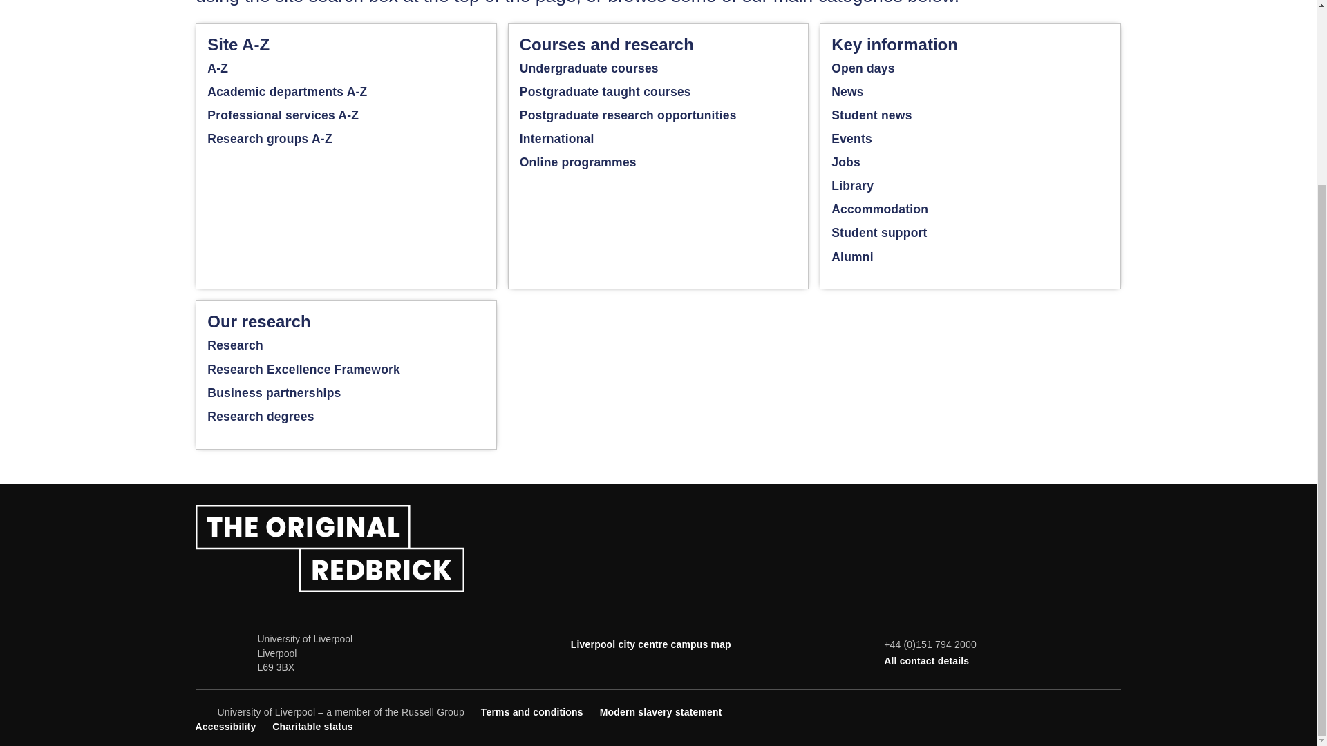 The height and width of the screenshot is (746, 1327). I want to click on Accommodations, so click(879, 209).